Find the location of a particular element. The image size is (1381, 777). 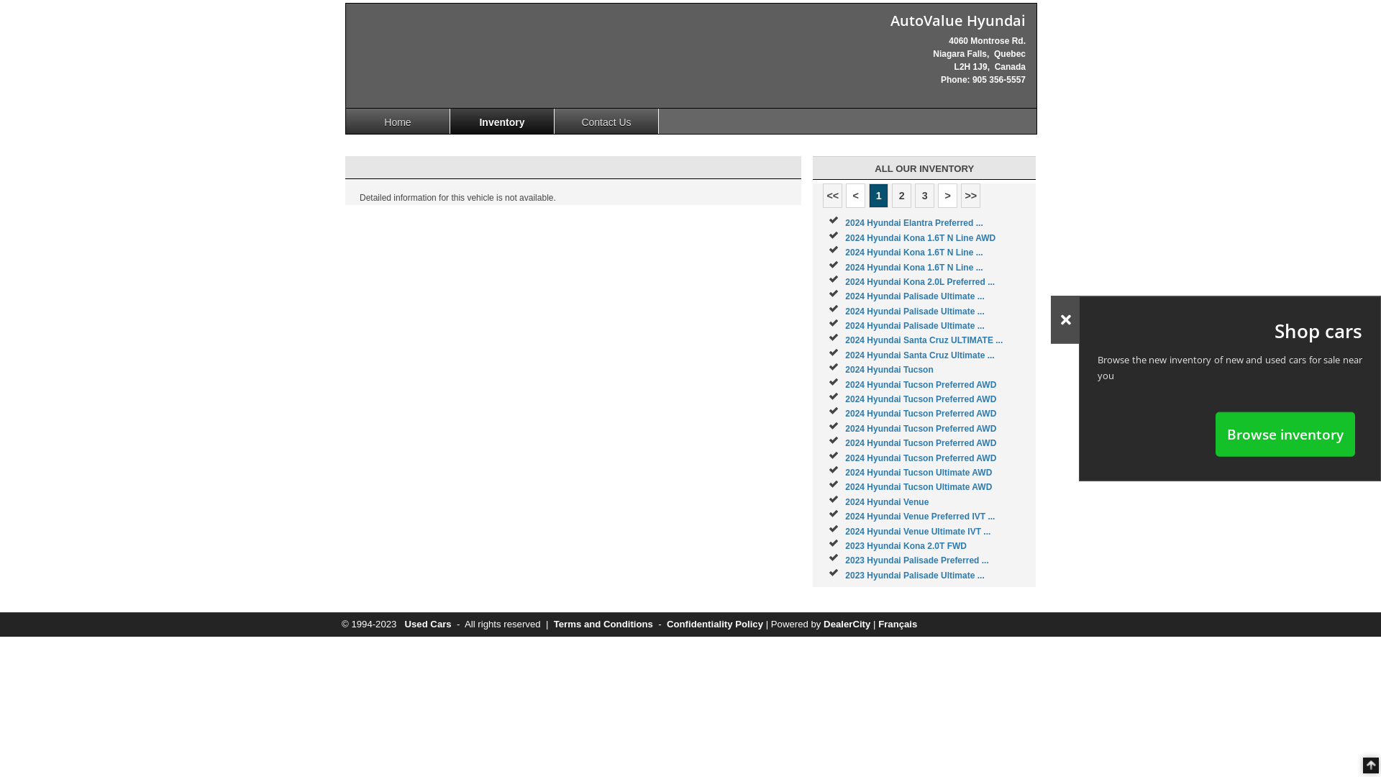

2024 Hyundai Venue Ultimate IVT ... is located at coordinates (918, 532).